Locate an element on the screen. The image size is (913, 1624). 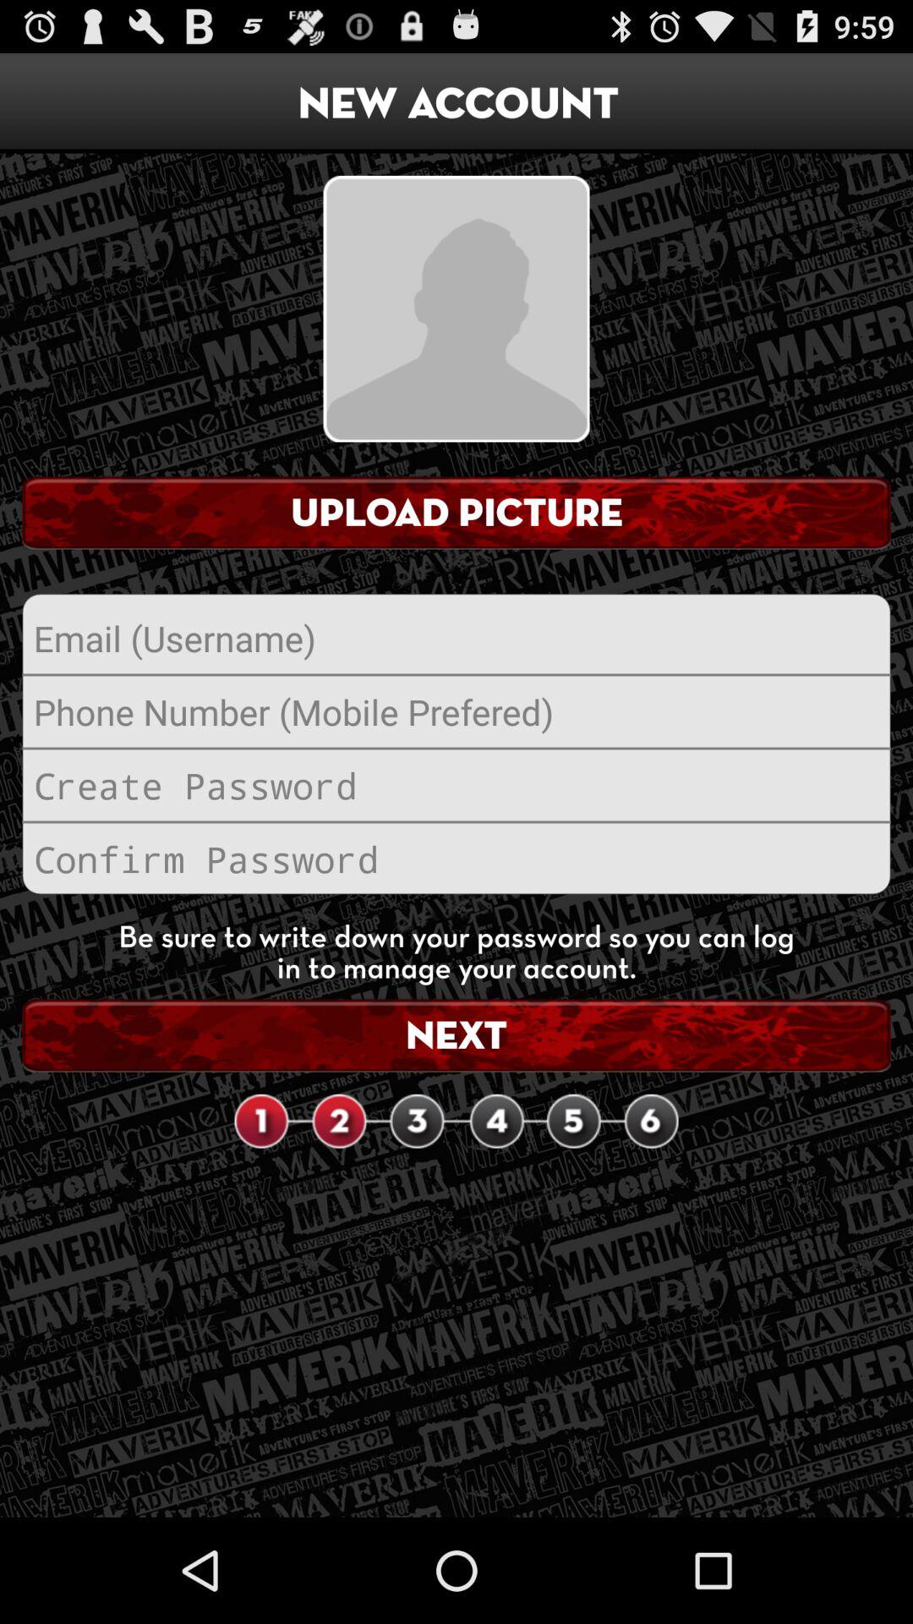
create password is located at coordinates (456, 785).